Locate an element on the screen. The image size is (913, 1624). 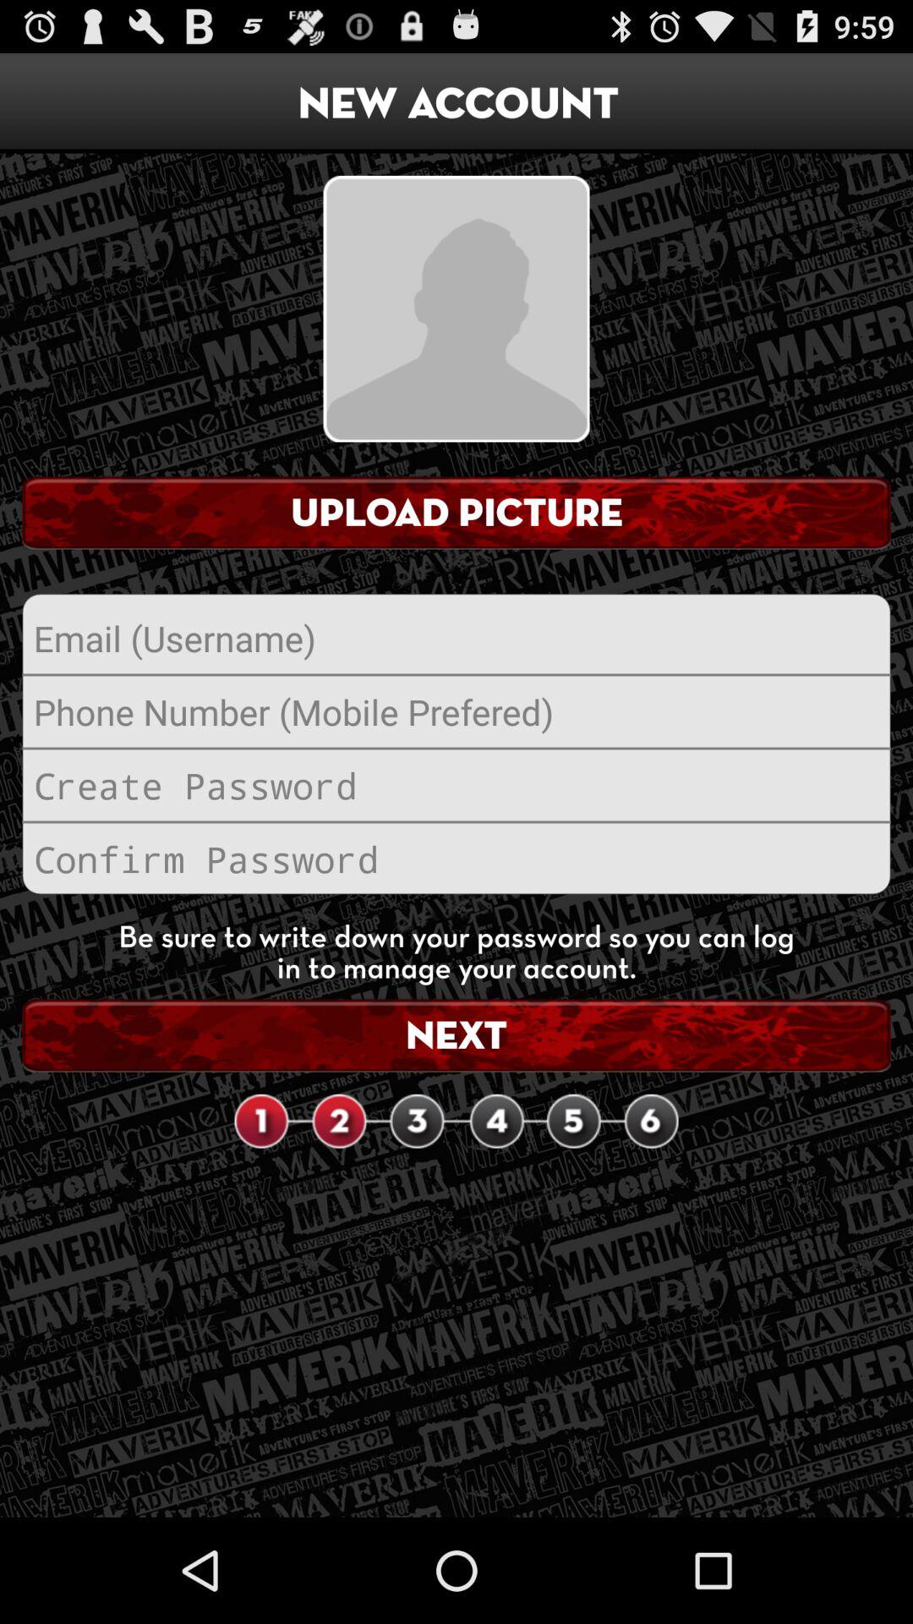
create password is located at coordinates (456, 785).